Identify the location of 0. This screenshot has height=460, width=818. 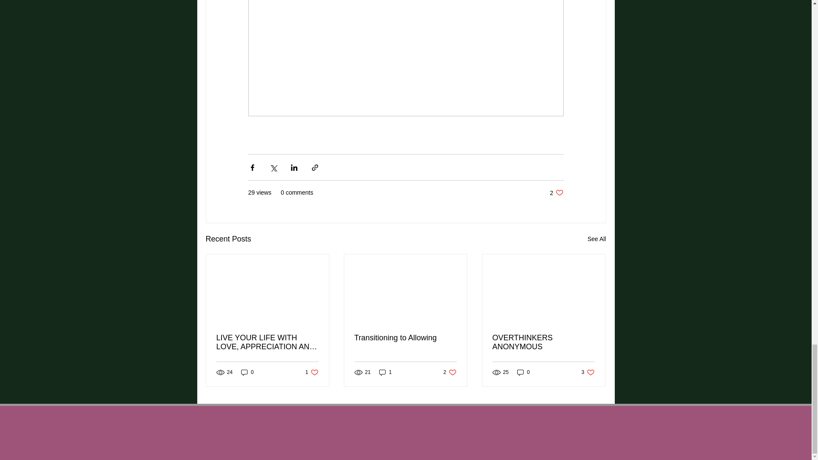
(450, 372).